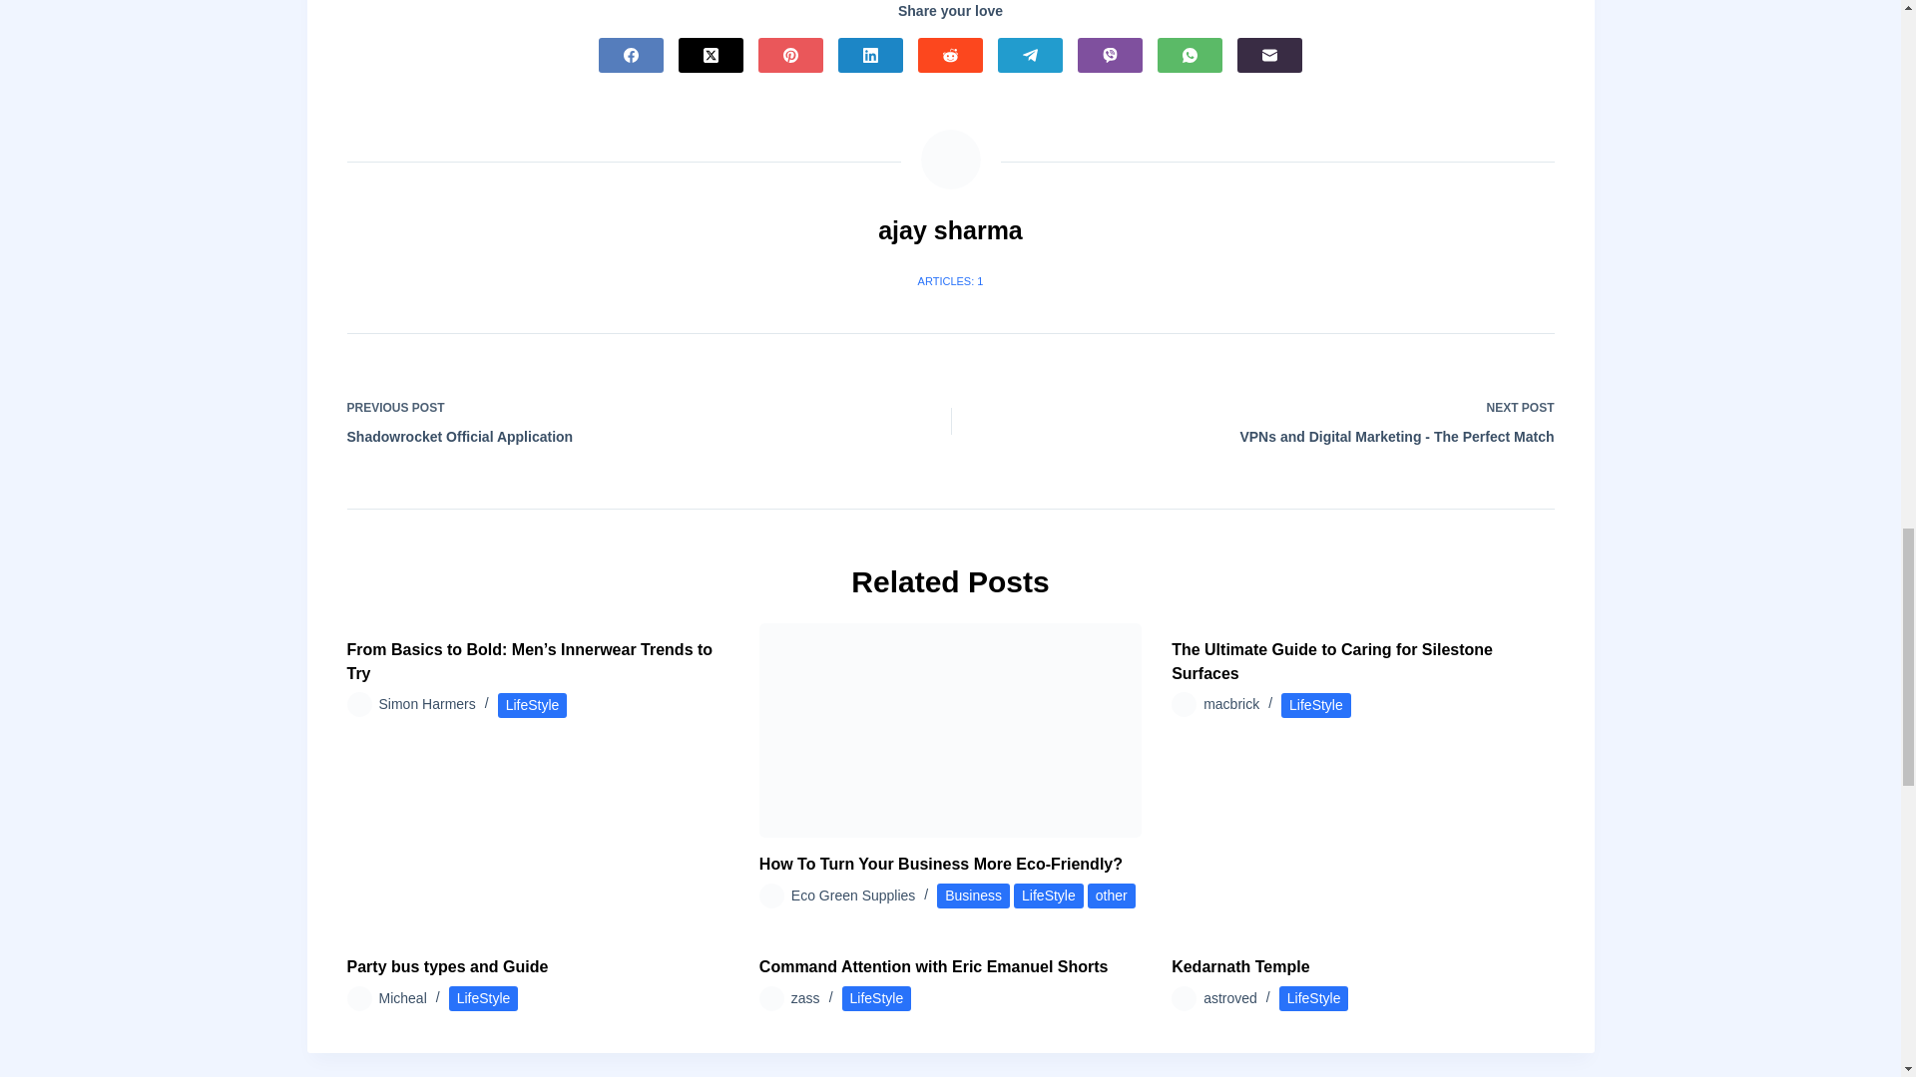  I want to click on Posts by Simon Harmers, so click(427, 704).